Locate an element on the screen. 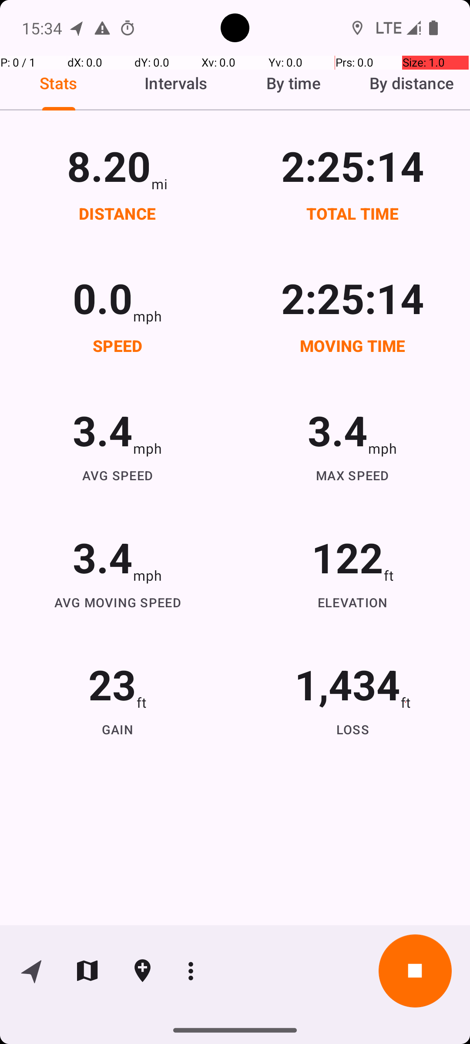 This screenshot has height=1044, width=470. 2:25:15 is located at coordinates (352, 165).